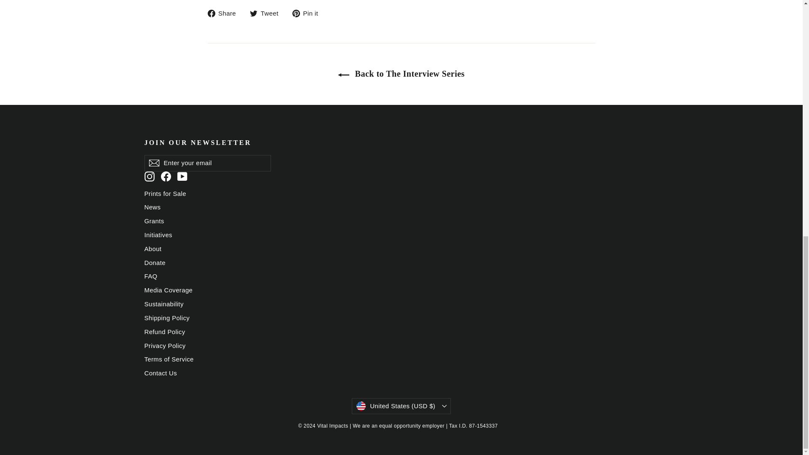 This screenshot has height=455, width=809. Describe the element at coordinates (224, 13) in the screenshot. I see `Share on Facebook` at that location.